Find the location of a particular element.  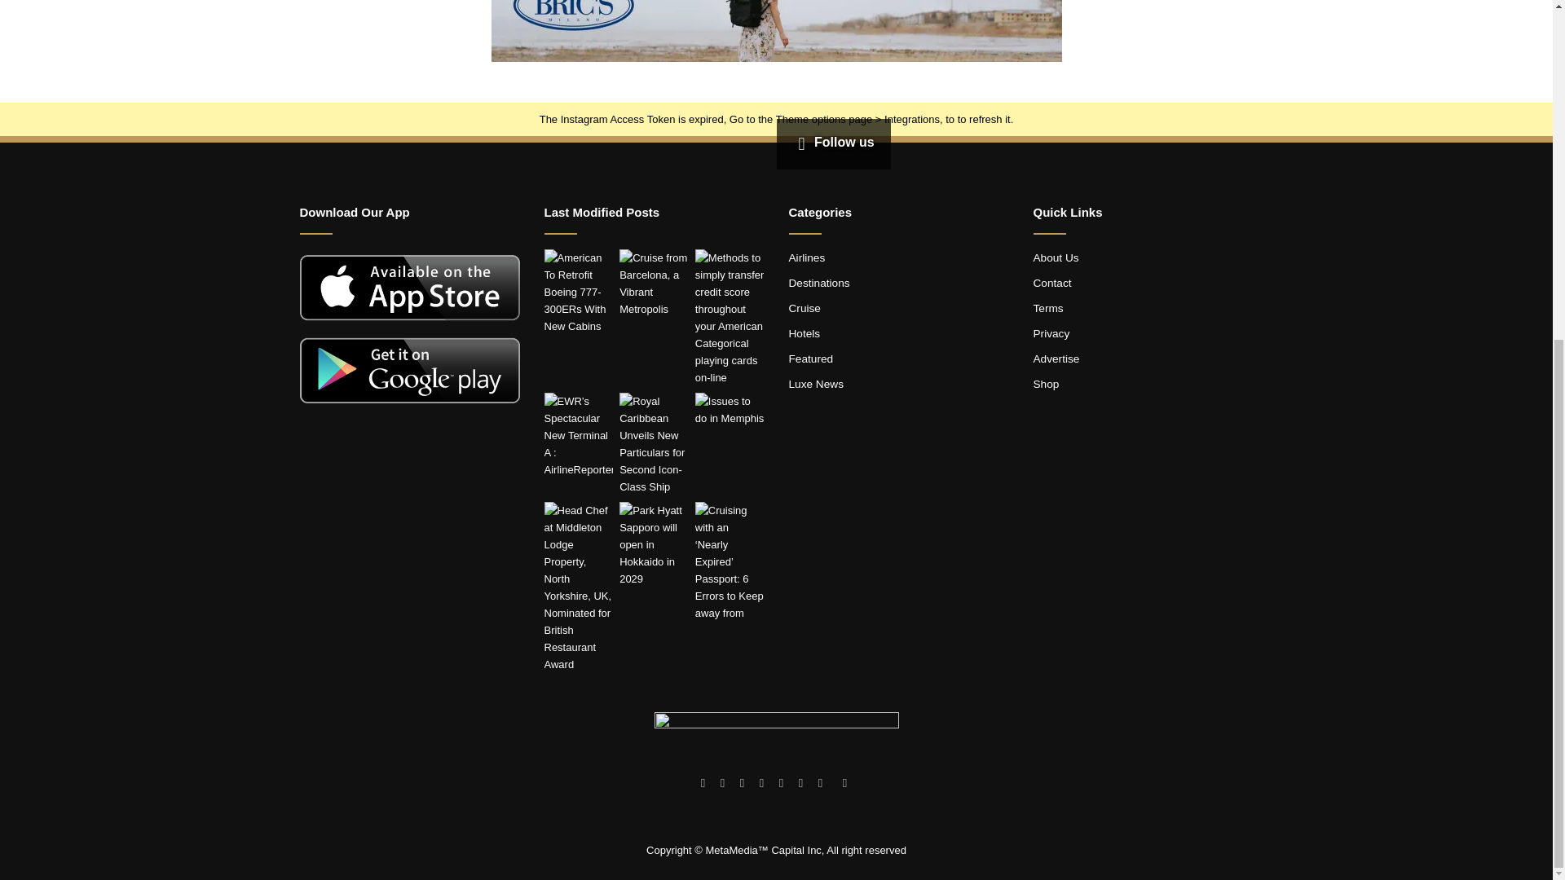

Hotels is located at coordinates (804, 332).